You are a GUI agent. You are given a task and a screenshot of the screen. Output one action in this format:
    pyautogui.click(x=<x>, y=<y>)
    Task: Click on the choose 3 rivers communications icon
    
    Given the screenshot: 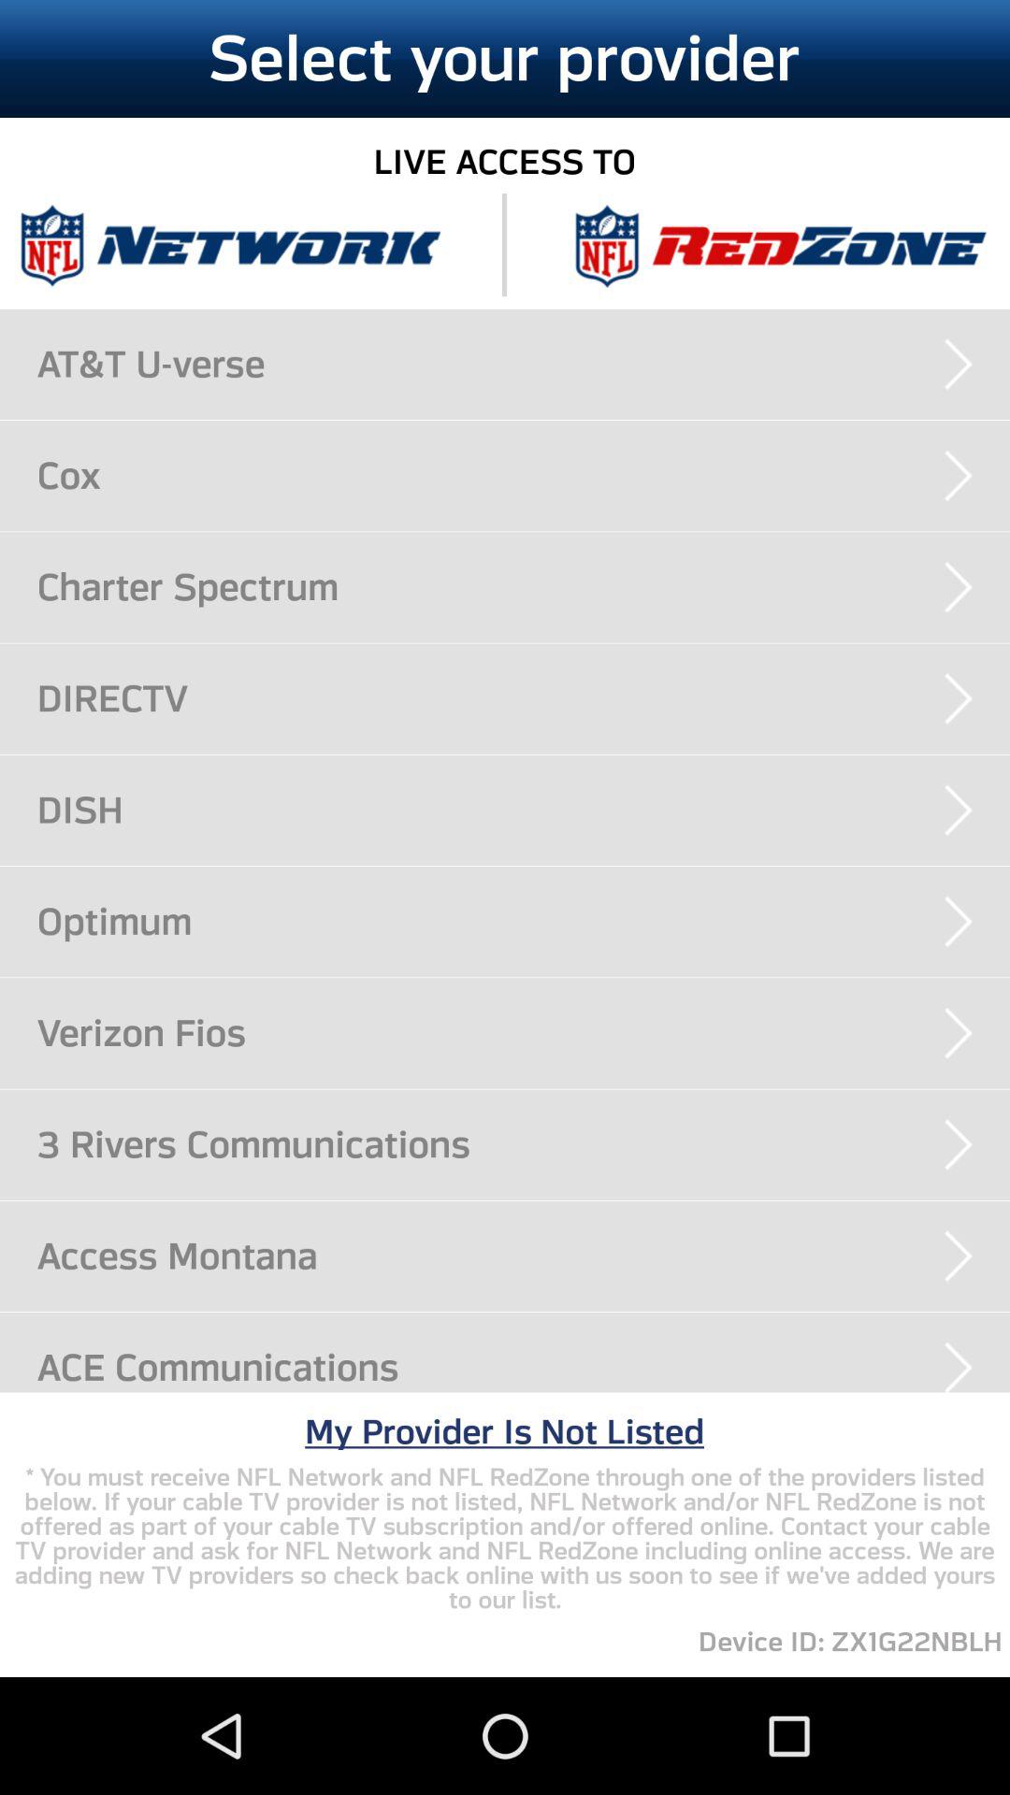 What is the action you would take?
    pyautogui.click(x=524, y=1144)
    